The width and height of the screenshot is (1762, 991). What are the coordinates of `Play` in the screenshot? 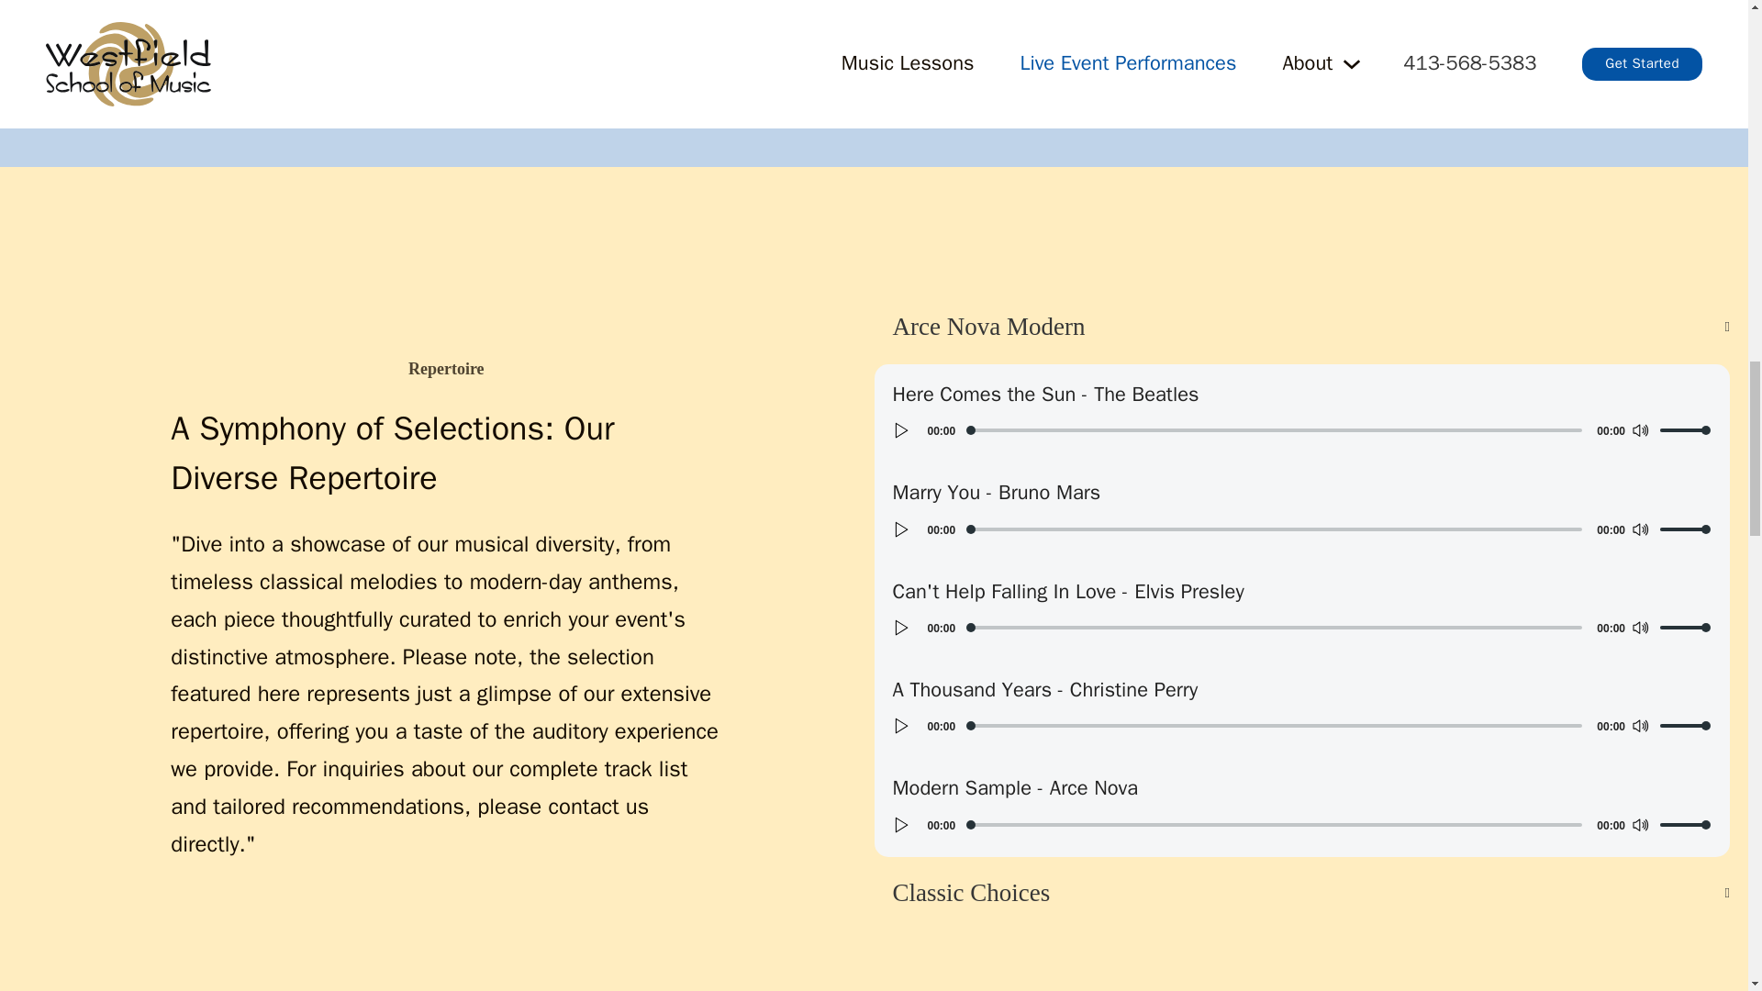 It's located at (901, 824).